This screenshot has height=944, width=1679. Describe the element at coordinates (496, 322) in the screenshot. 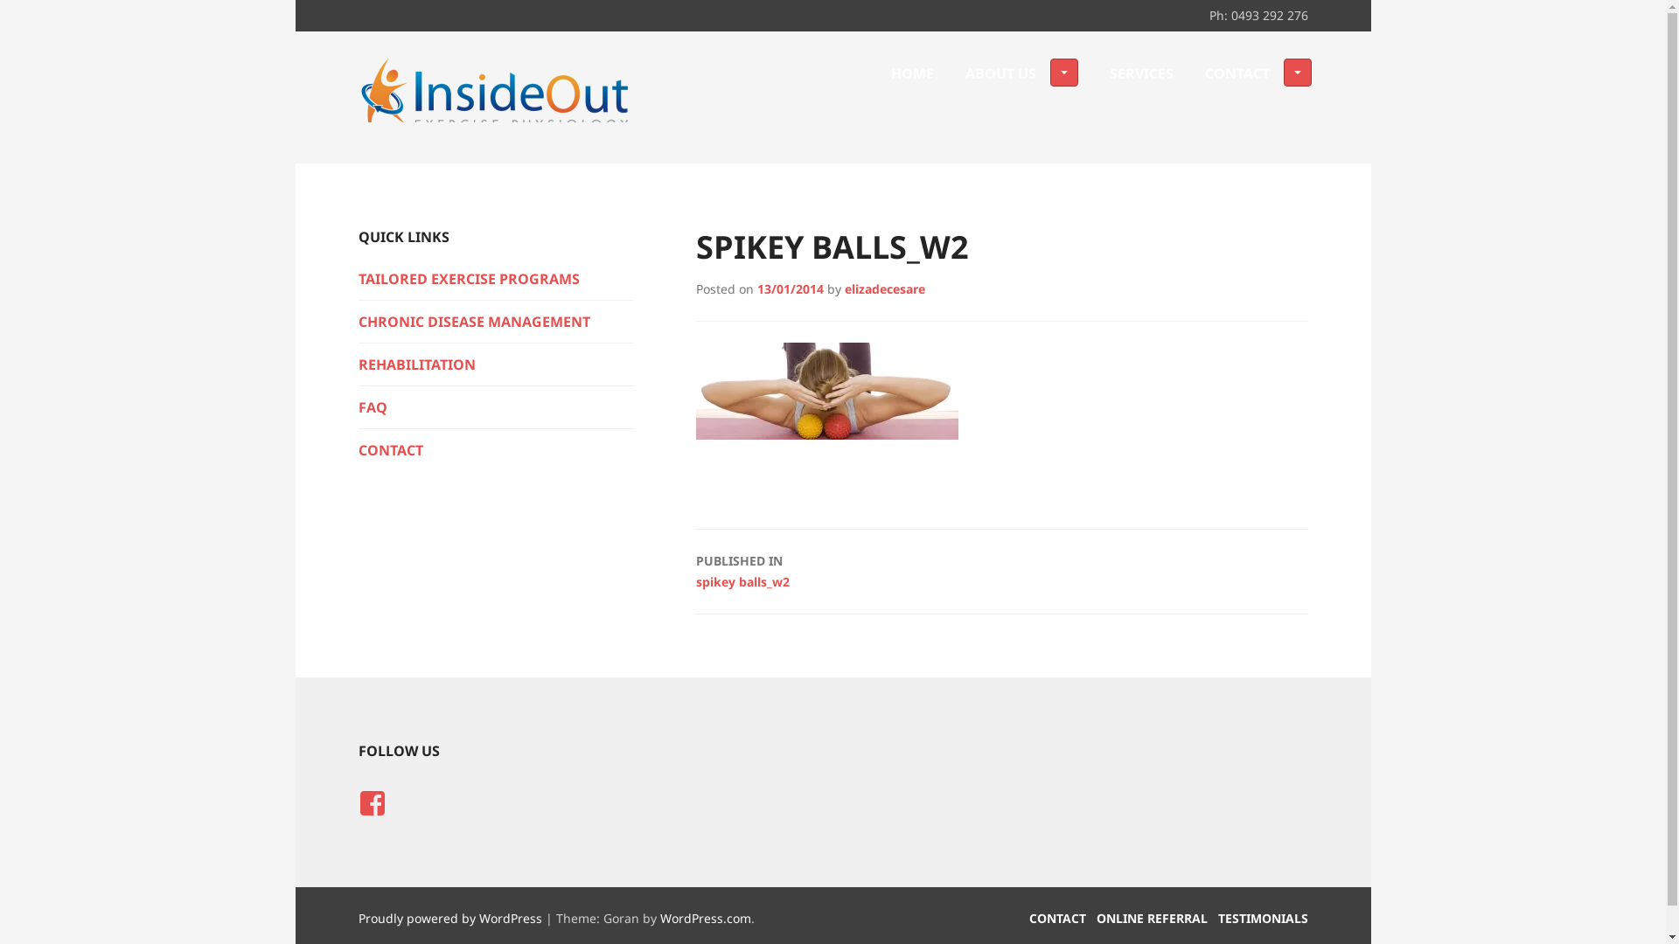

I see `CHRONIC DISEASE MANAGEMENT` at that location.